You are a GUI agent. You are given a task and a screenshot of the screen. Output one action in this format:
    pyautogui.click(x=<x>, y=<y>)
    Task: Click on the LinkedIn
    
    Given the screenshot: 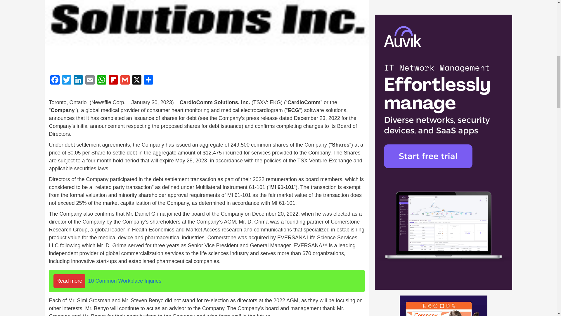 What is the action you would take?
    pyautogui.click(x=78, y=80)
    